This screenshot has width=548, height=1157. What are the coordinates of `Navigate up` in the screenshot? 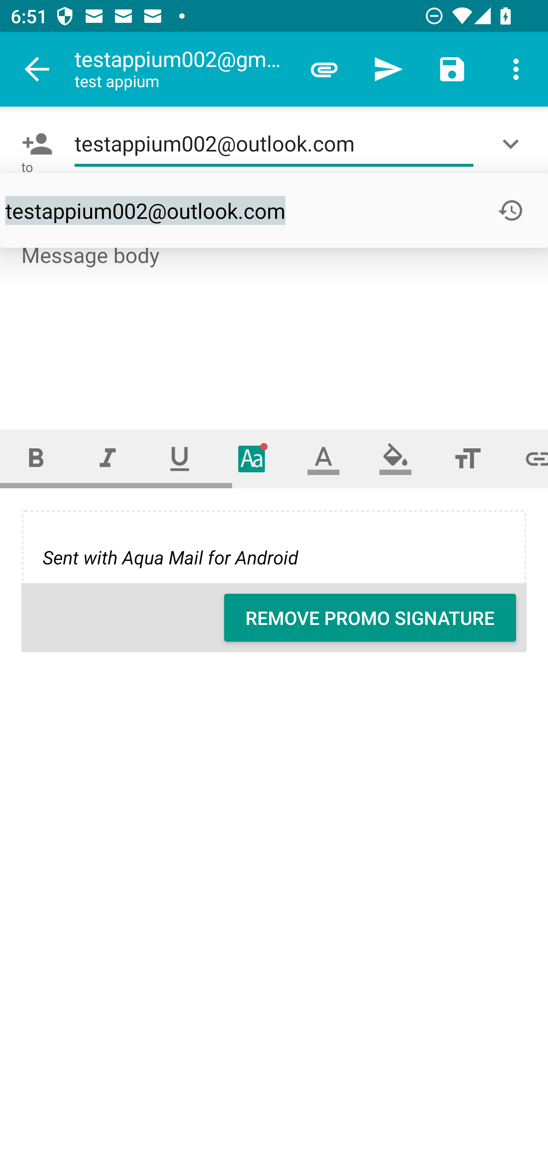 It's located at (37, 69).